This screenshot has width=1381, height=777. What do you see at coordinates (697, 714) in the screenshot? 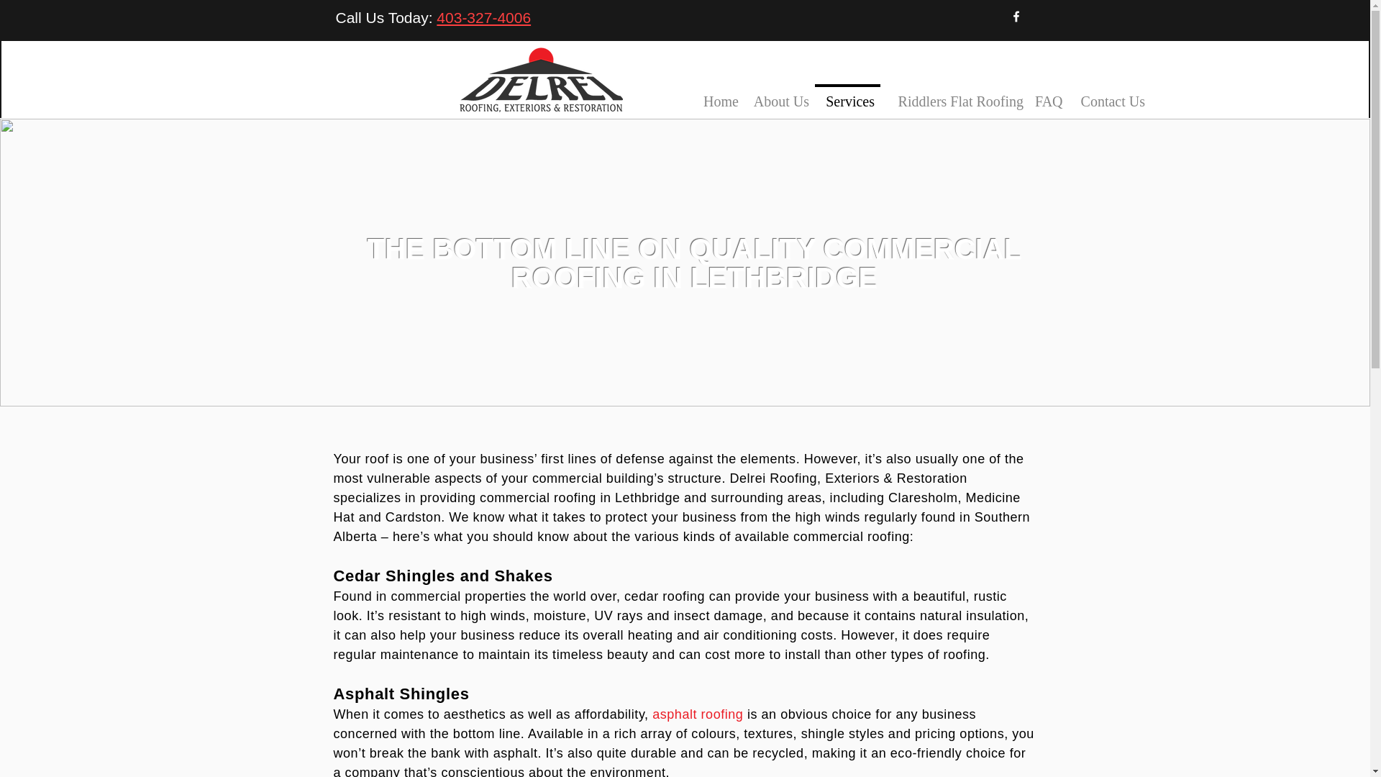
I see `asphalt roofing` at bounding box center [697, 714].